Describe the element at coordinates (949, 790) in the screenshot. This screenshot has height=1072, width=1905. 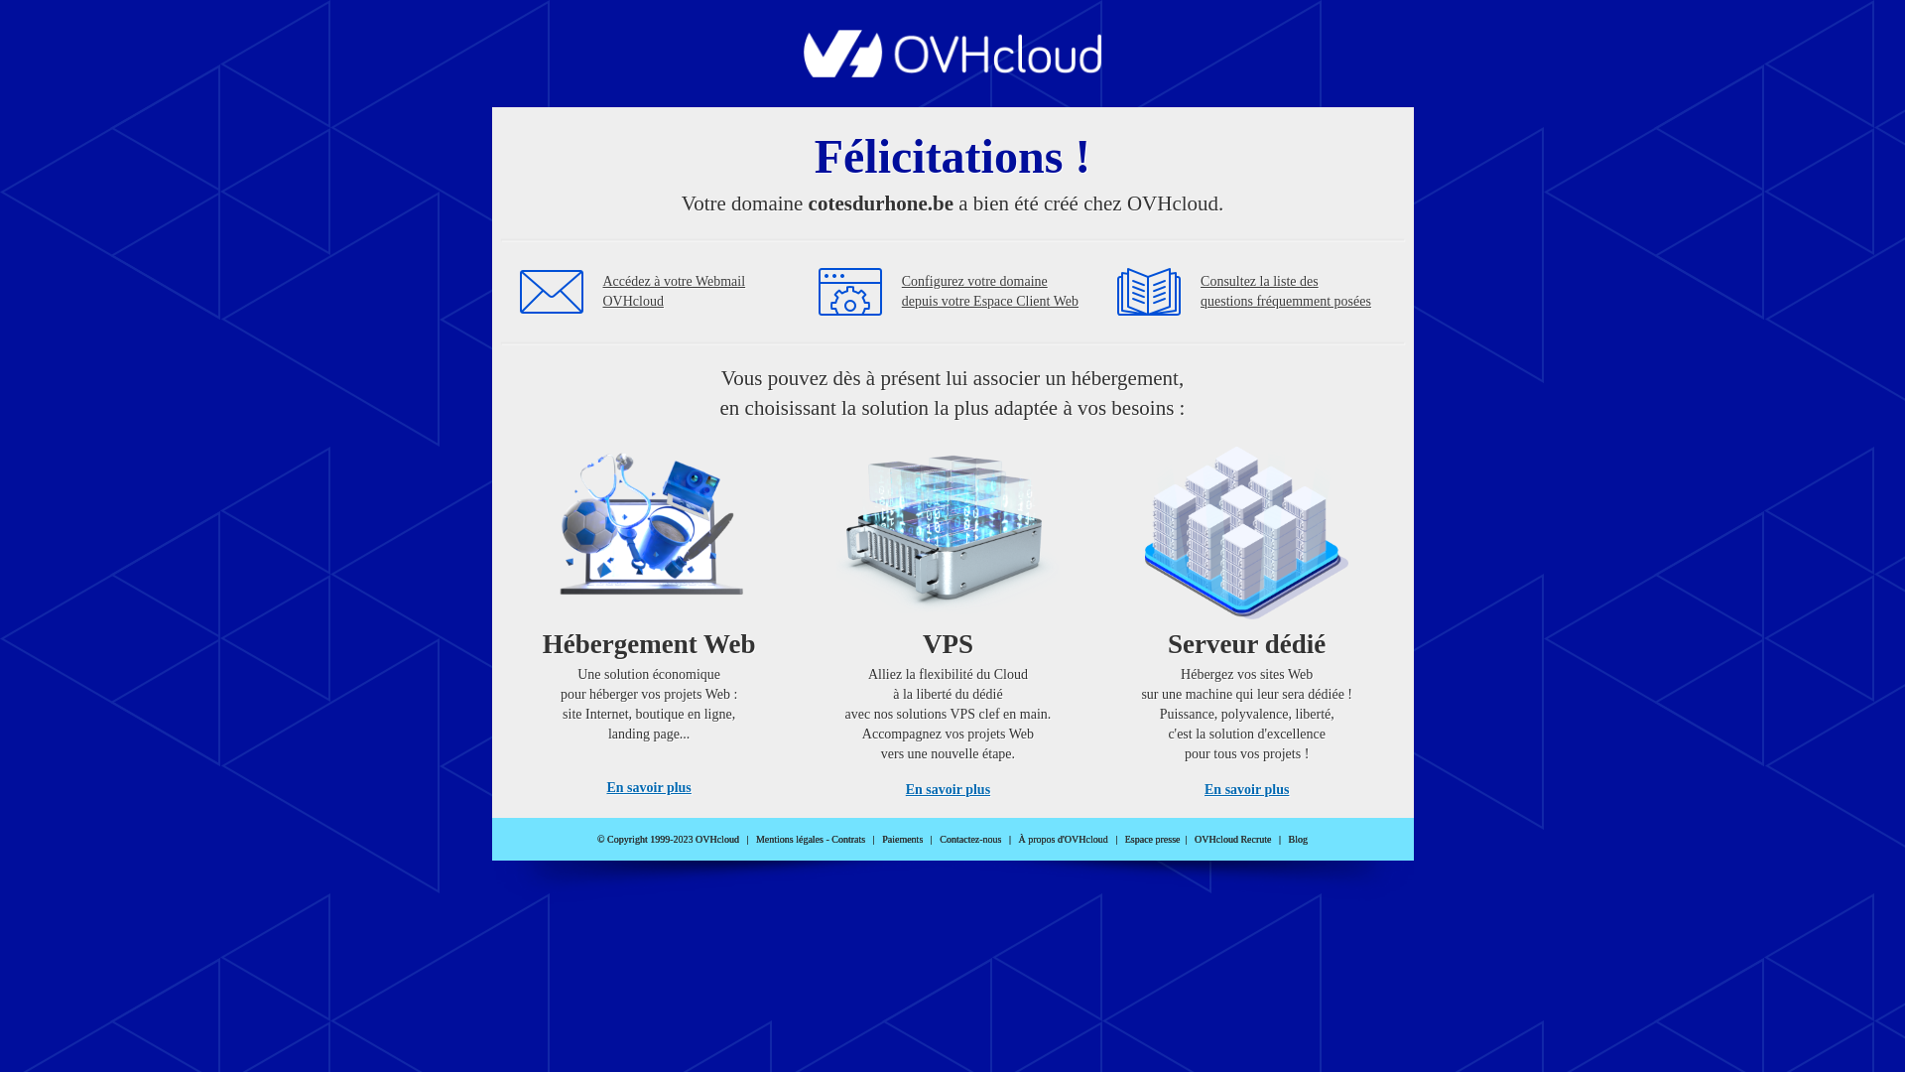
I see `En savoir plus` at that location.